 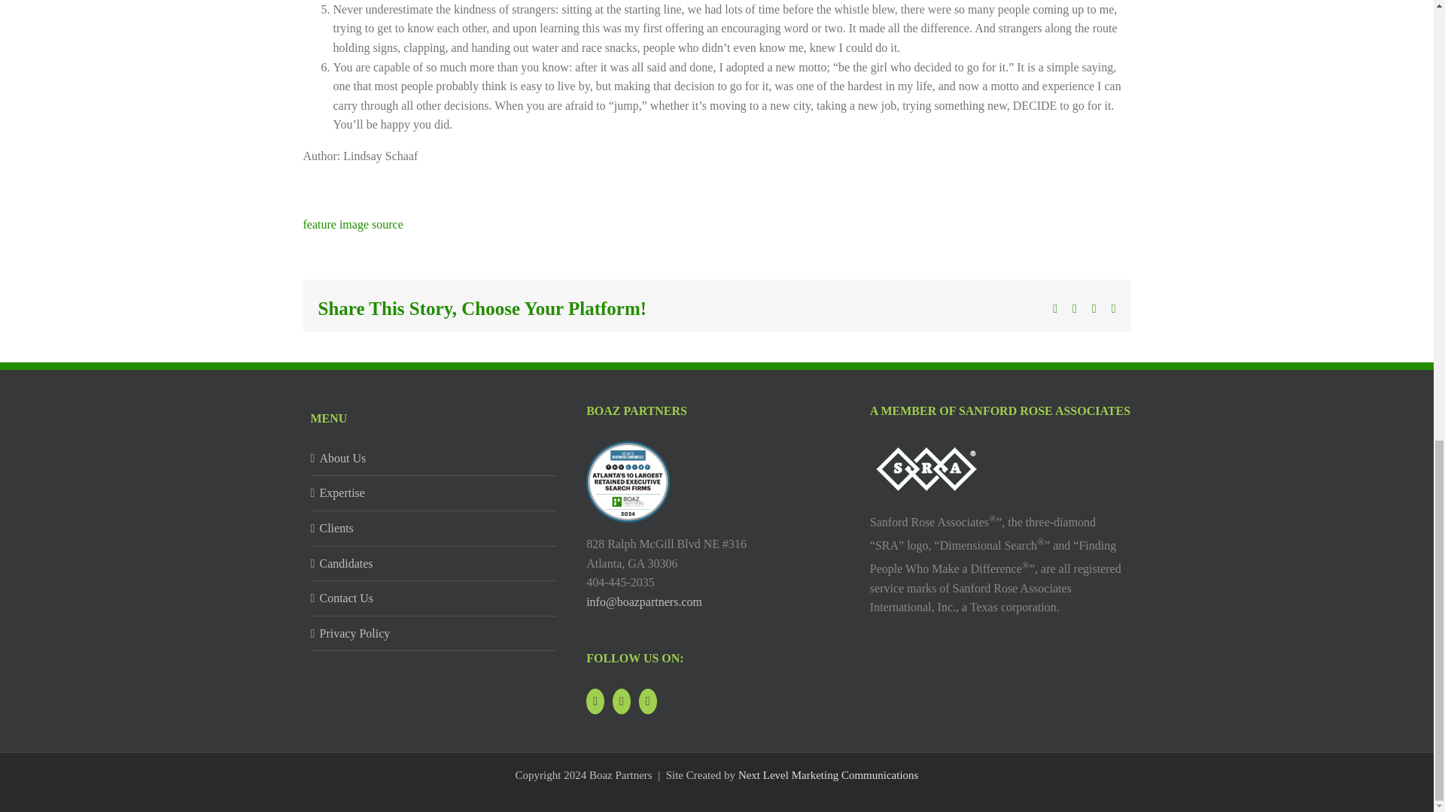 I want to click on Clients, so click(x=433, y=529).